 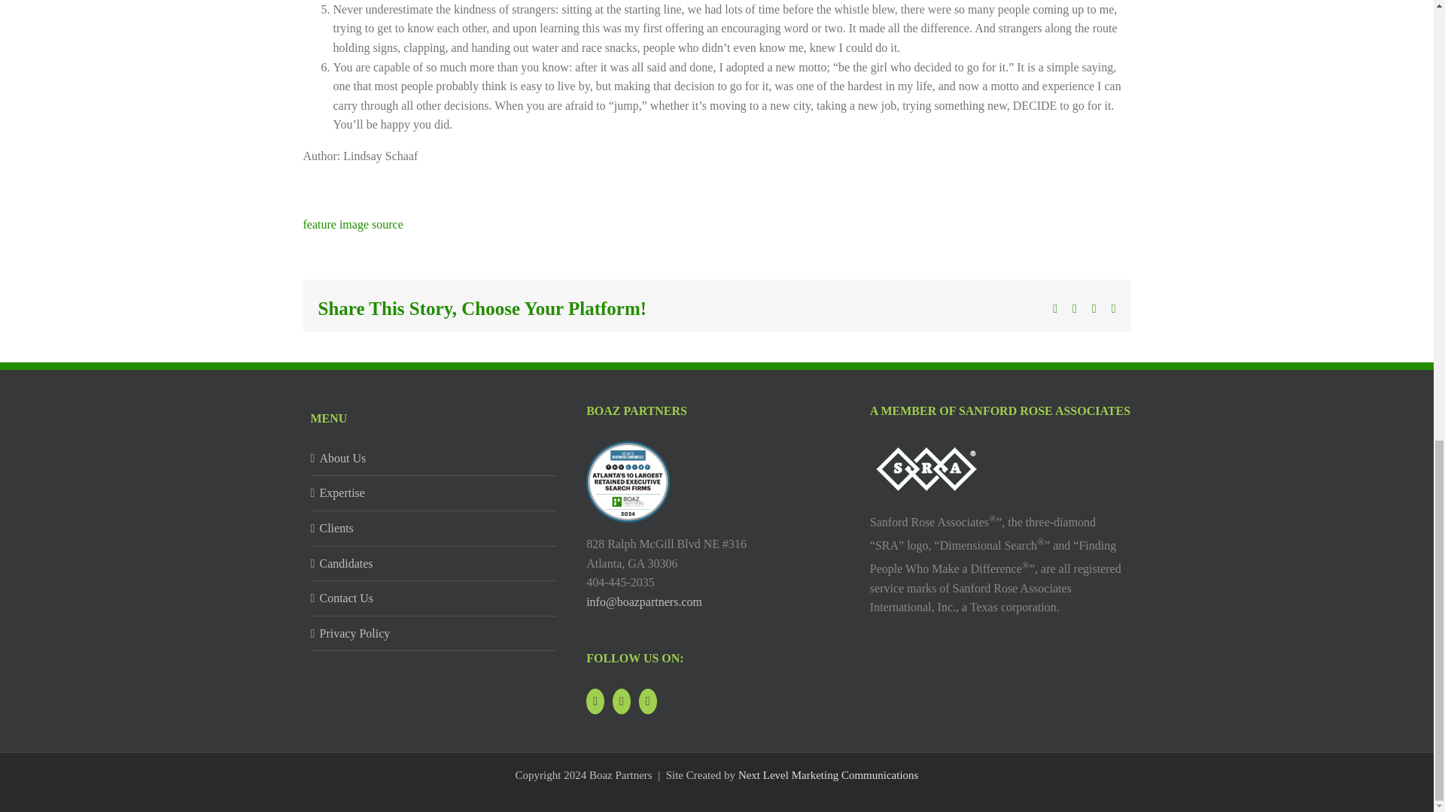 I want to click on Clients, so click(x=433, y=529).